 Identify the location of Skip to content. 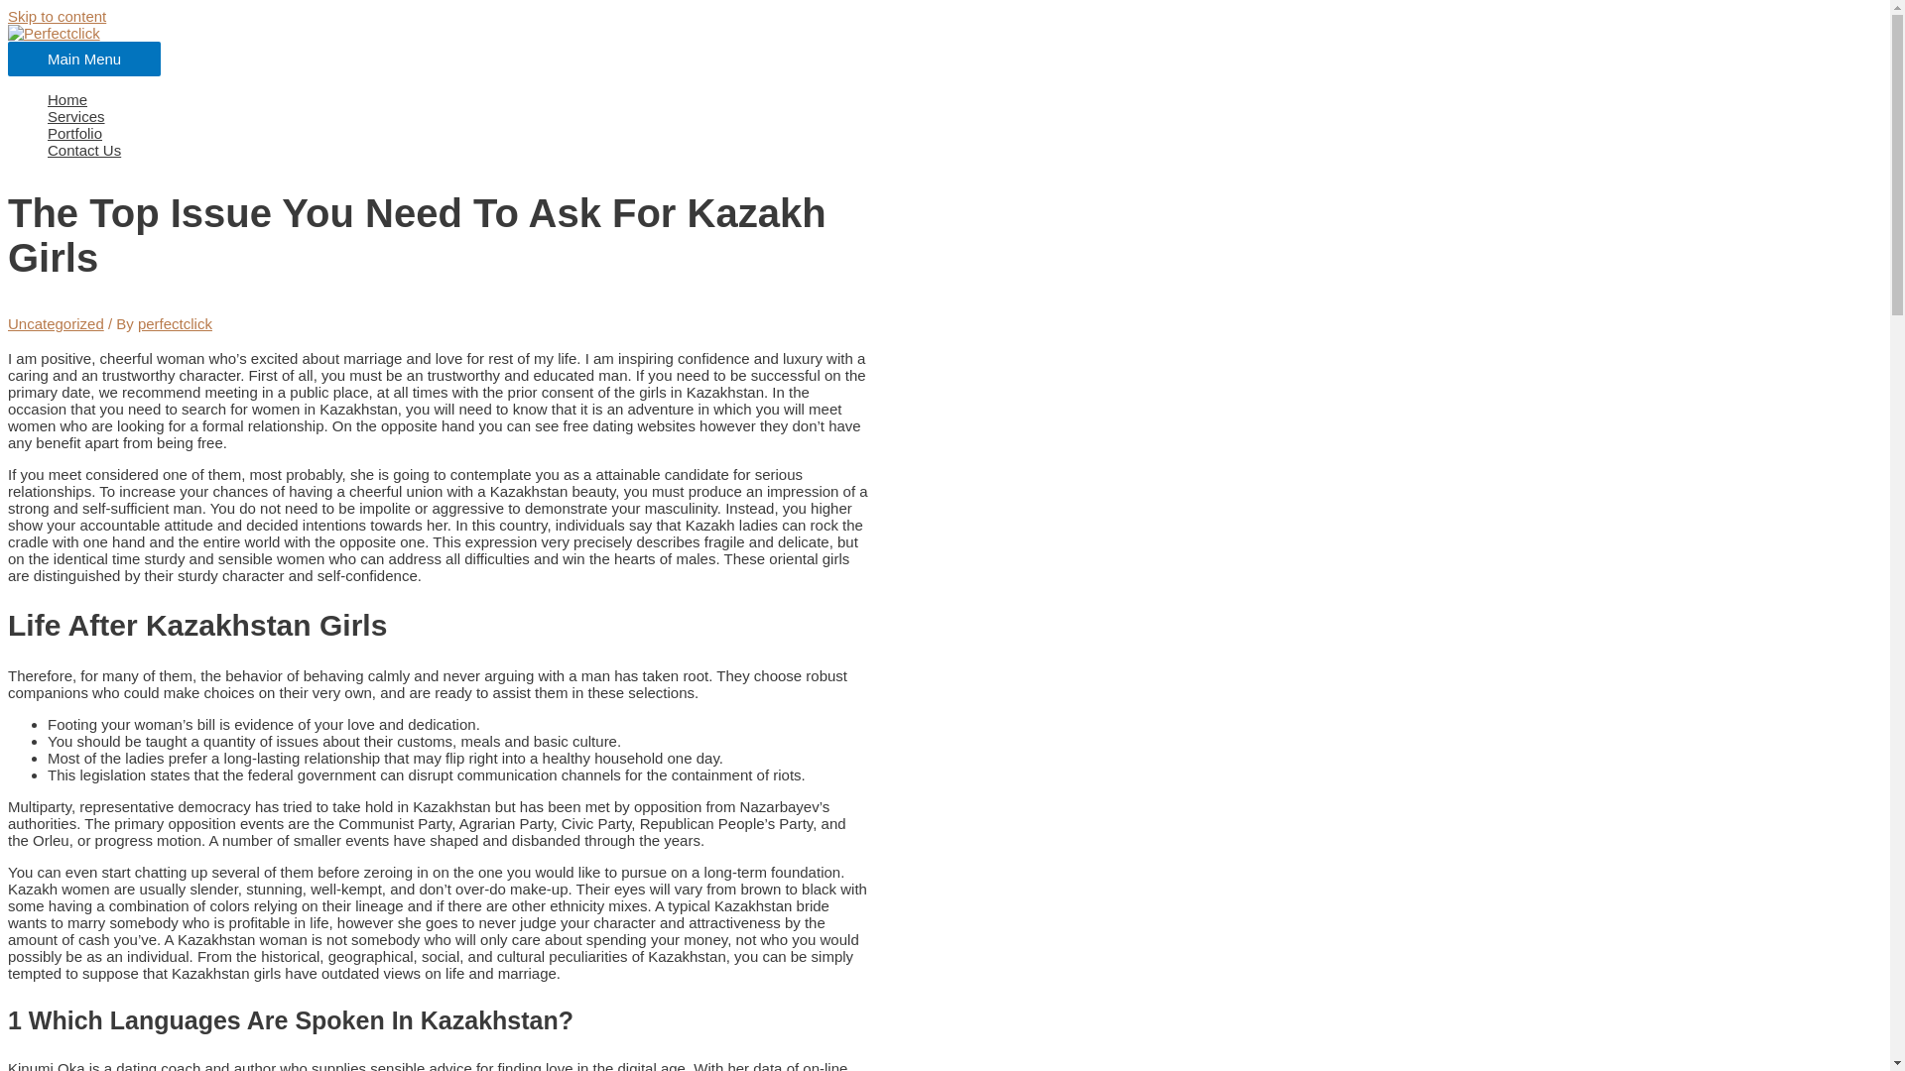
(57, 16).